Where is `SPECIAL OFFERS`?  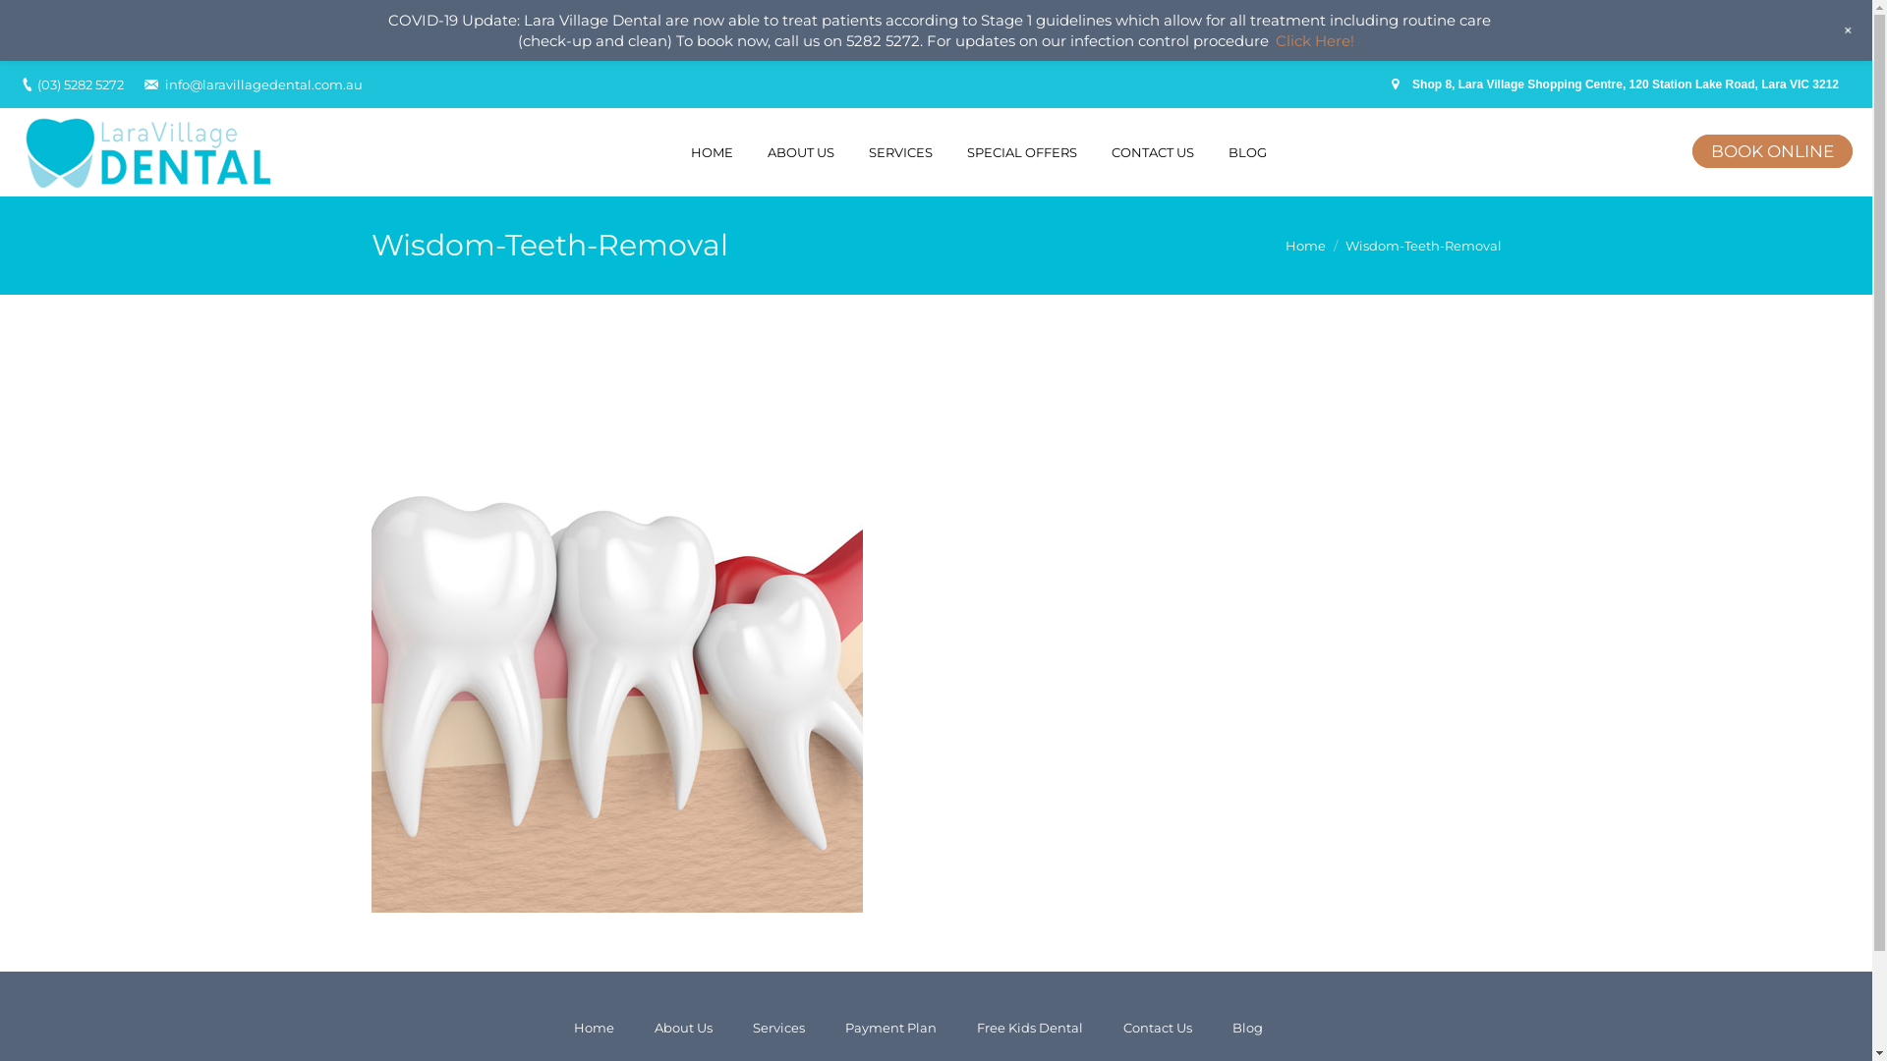
SPECIAL OFFERS is located at coordinates (1027, 152).